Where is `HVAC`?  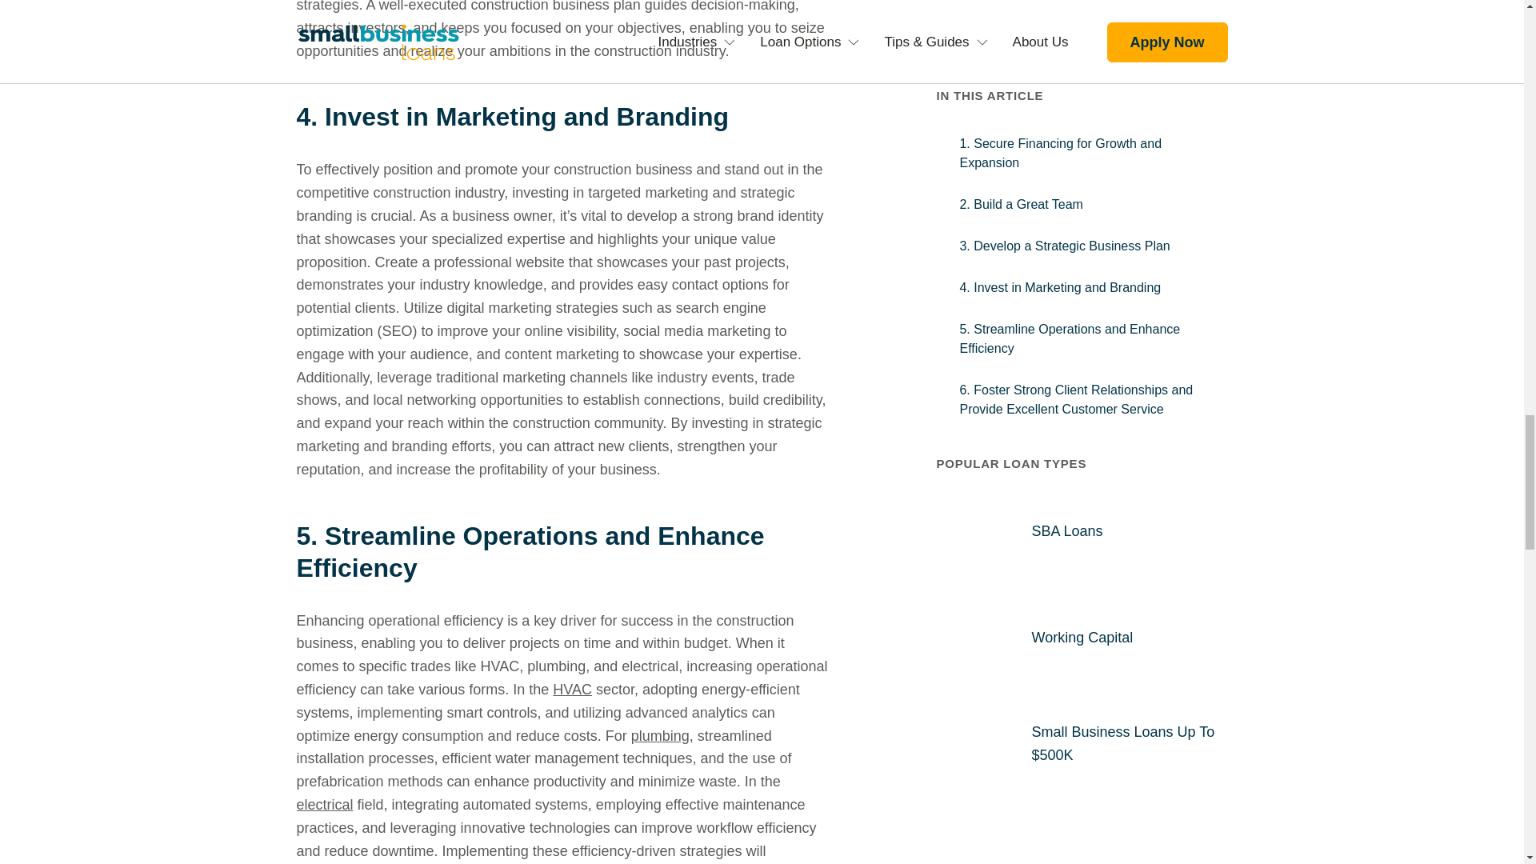 HVAC is located at coordinates (572, 690).